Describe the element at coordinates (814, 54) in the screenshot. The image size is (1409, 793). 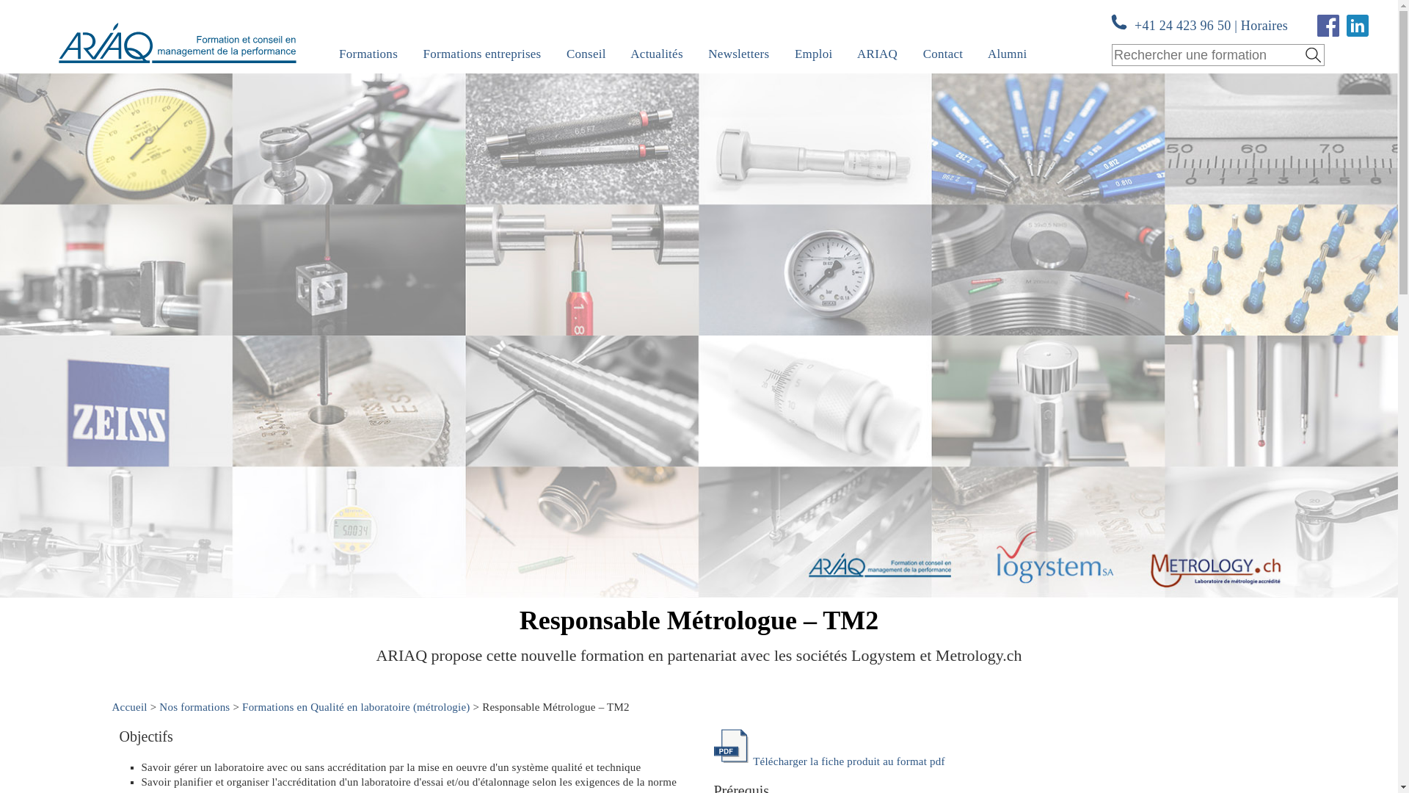
I see `Emploi` at that location.